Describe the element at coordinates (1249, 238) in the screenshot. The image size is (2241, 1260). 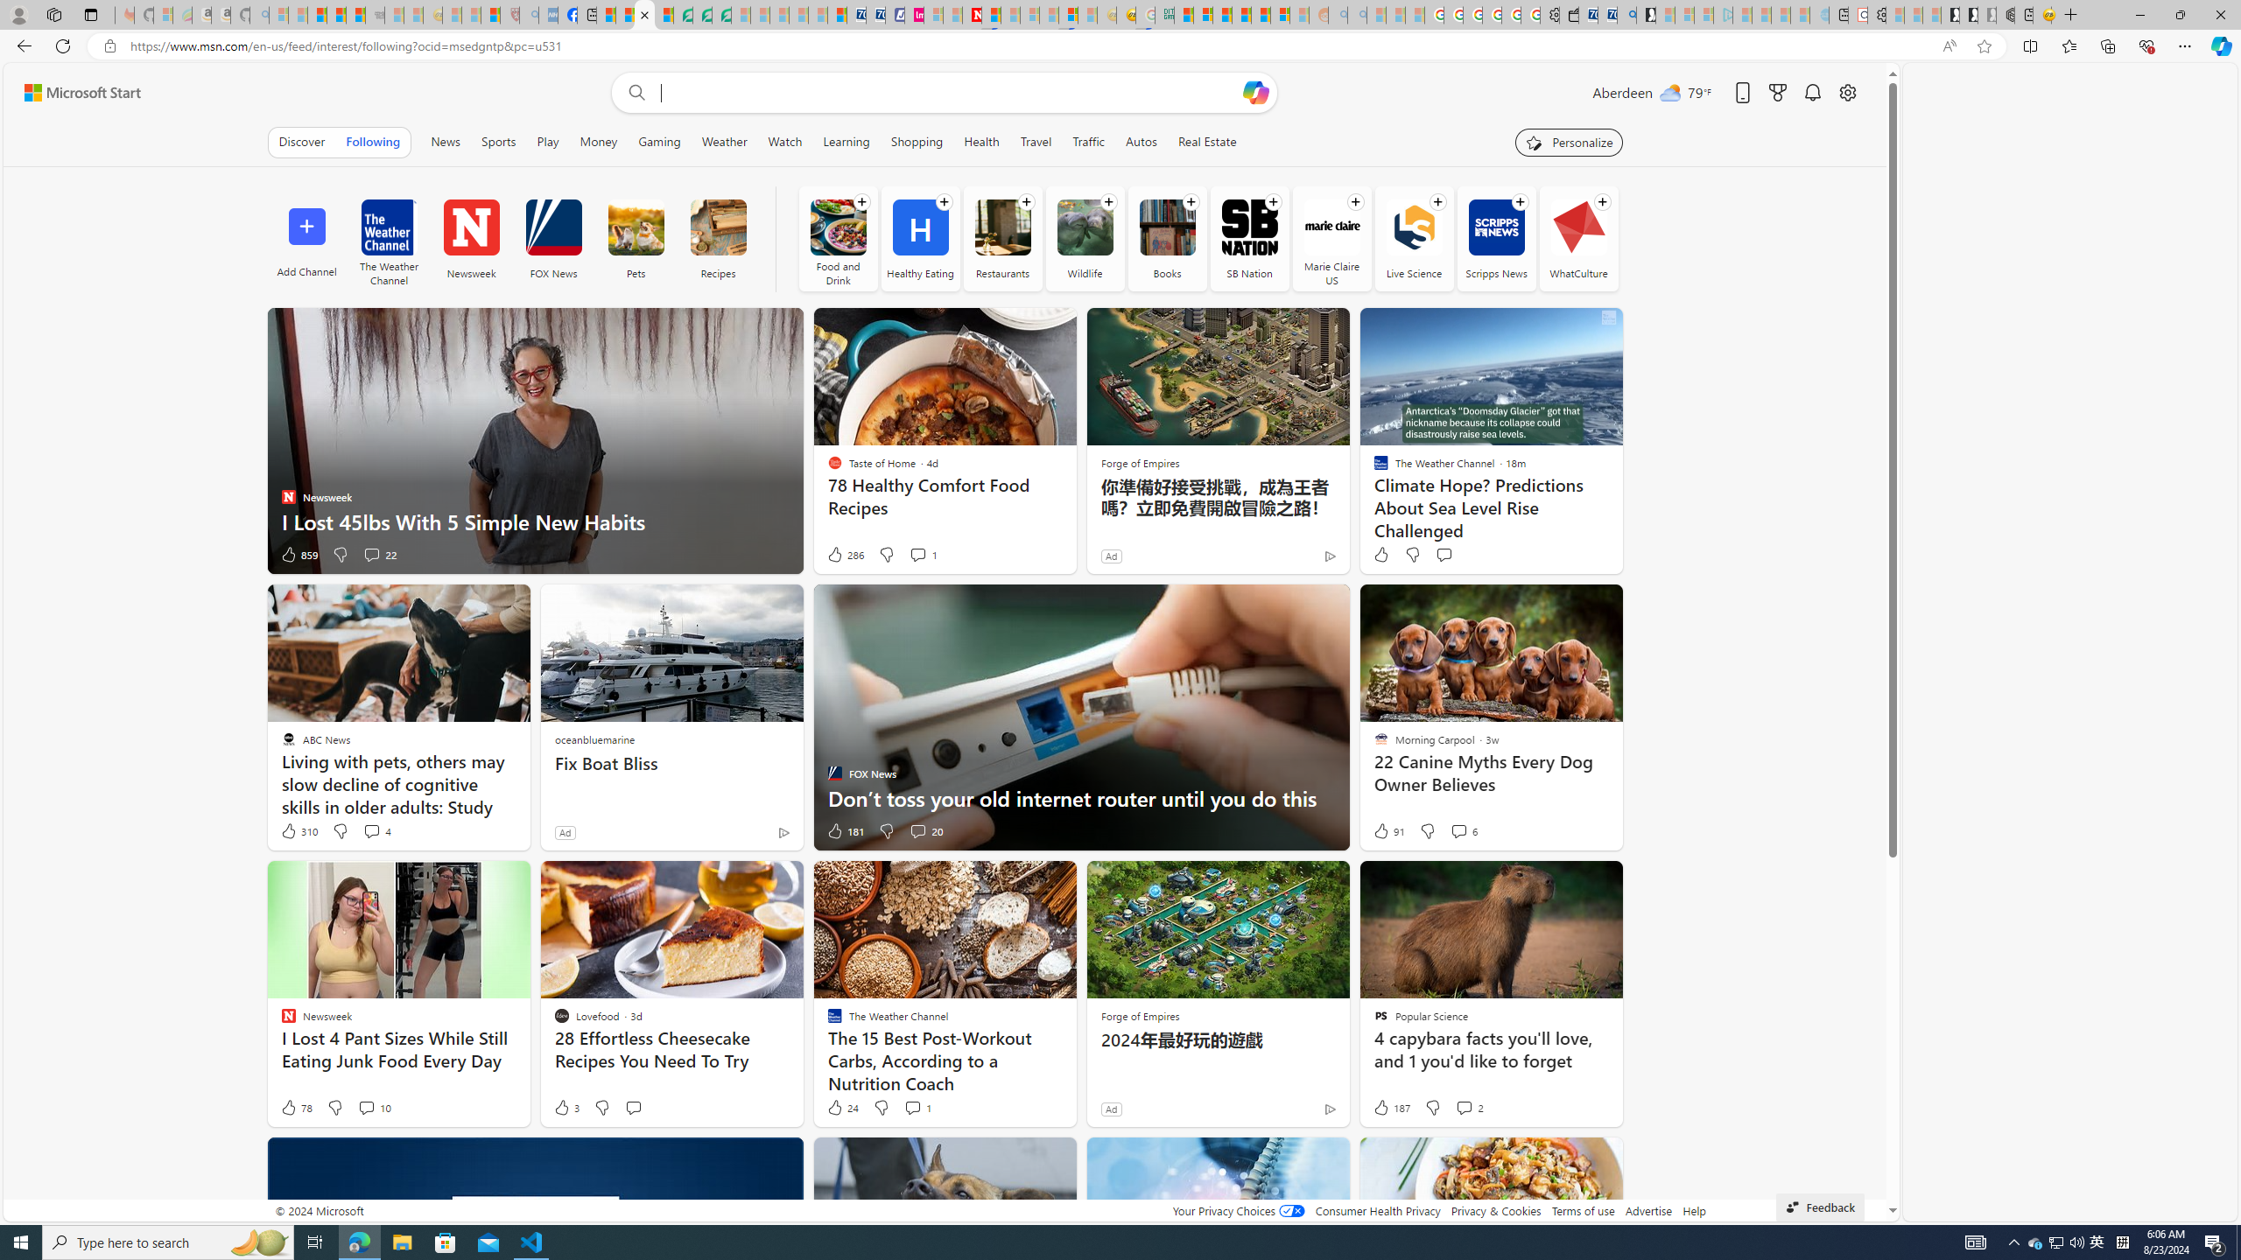
I see `SB Nation` at that location.